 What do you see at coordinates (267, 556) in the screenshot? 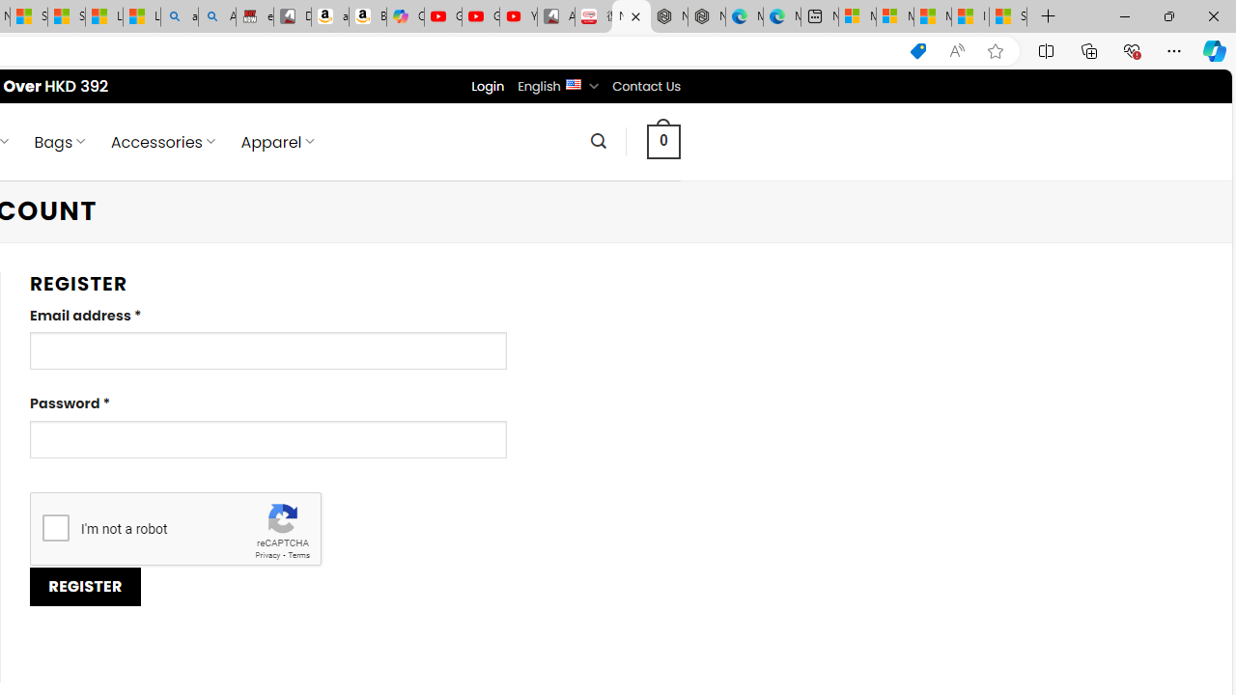
I see `Privacy` at bounding box center [267, 556].